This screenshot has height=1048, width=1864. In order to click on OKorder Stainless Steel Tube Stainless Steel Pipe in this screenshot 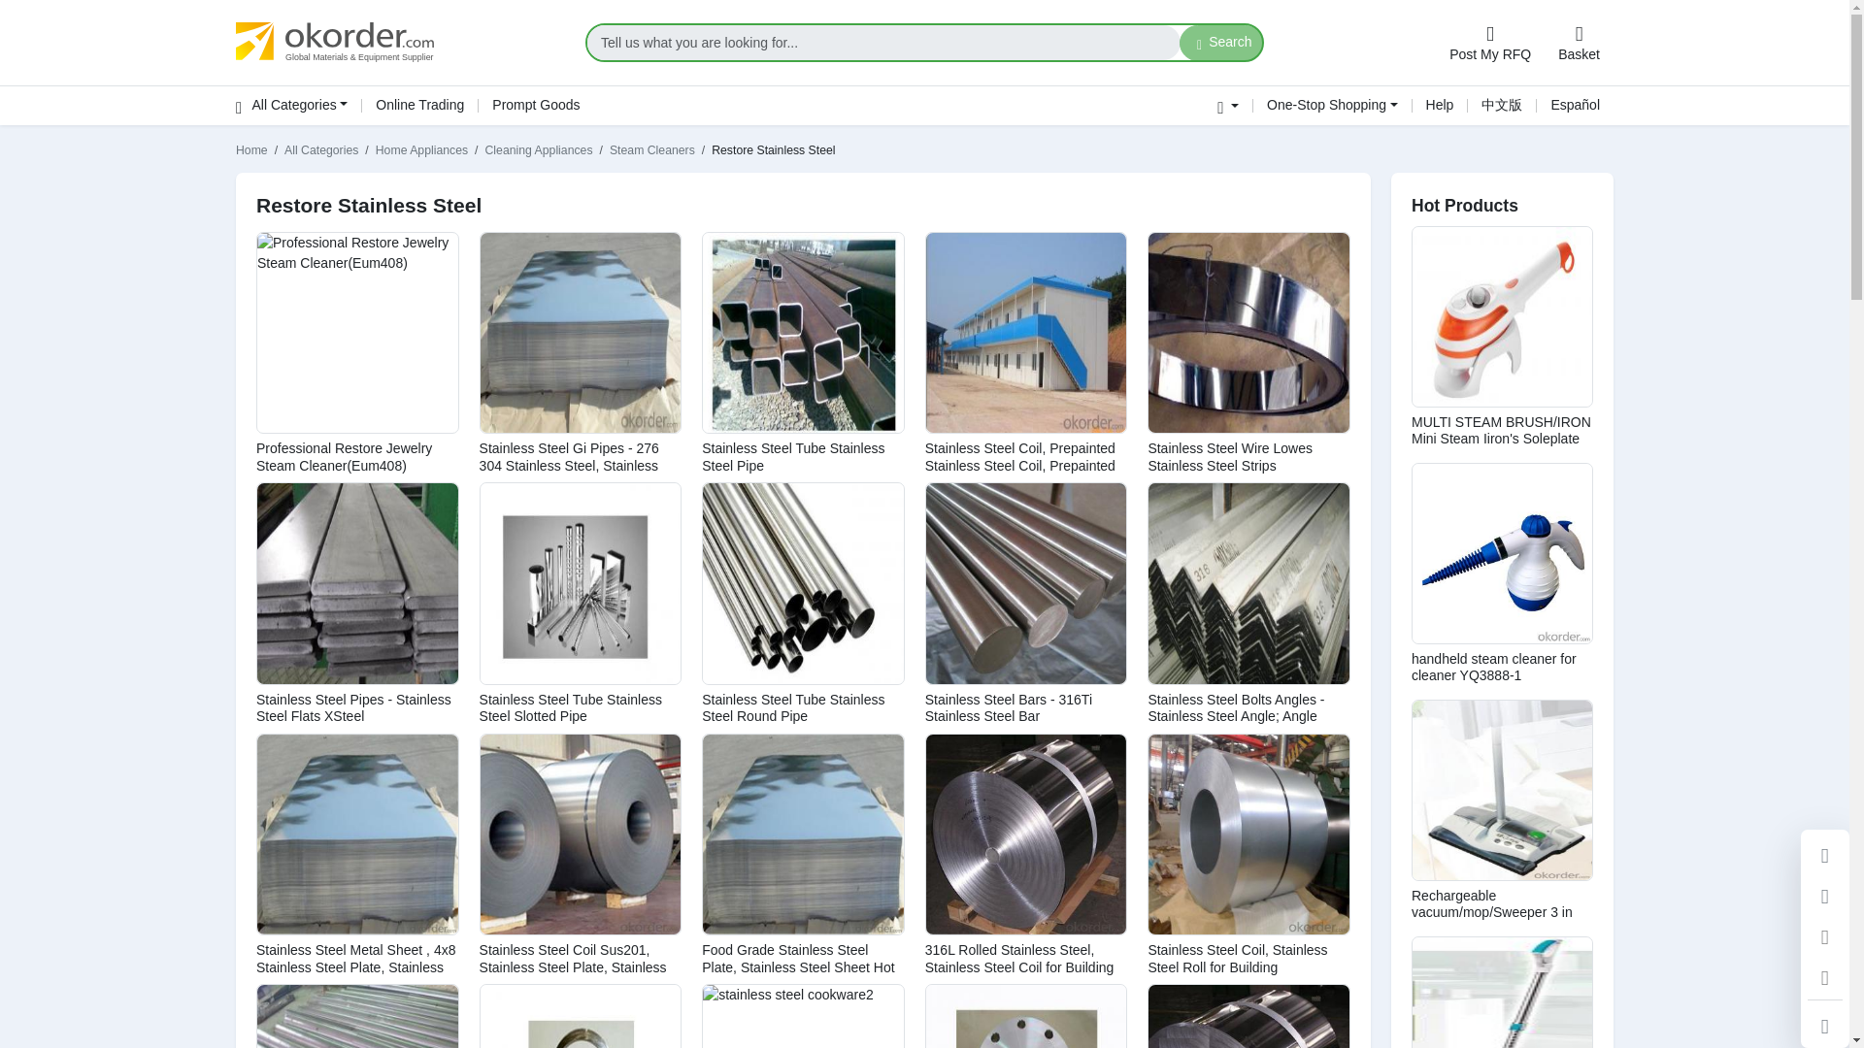, I will do `click(803, 333)`.